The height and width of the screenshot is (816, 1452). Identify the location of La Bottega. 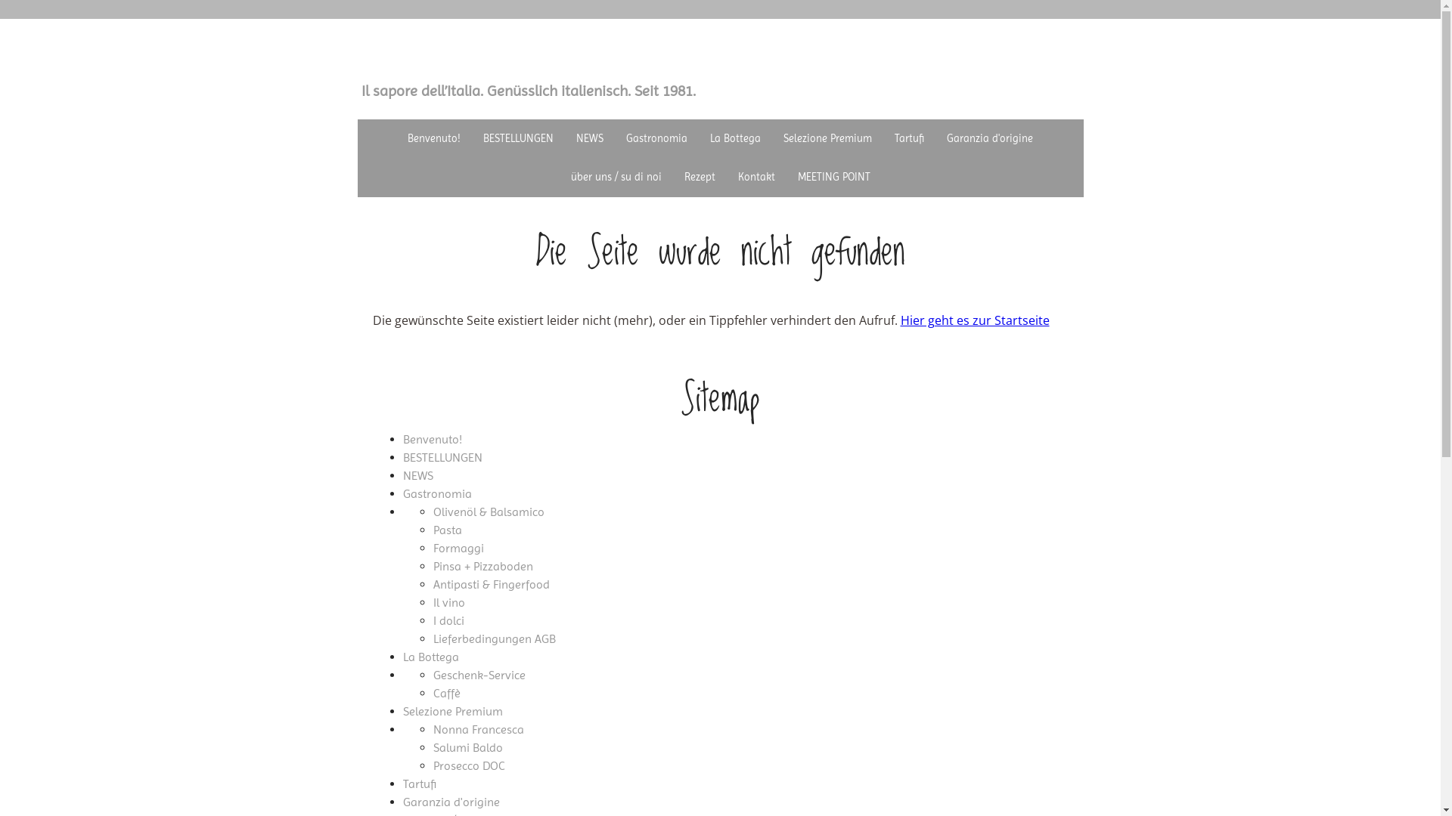
(735, 139).